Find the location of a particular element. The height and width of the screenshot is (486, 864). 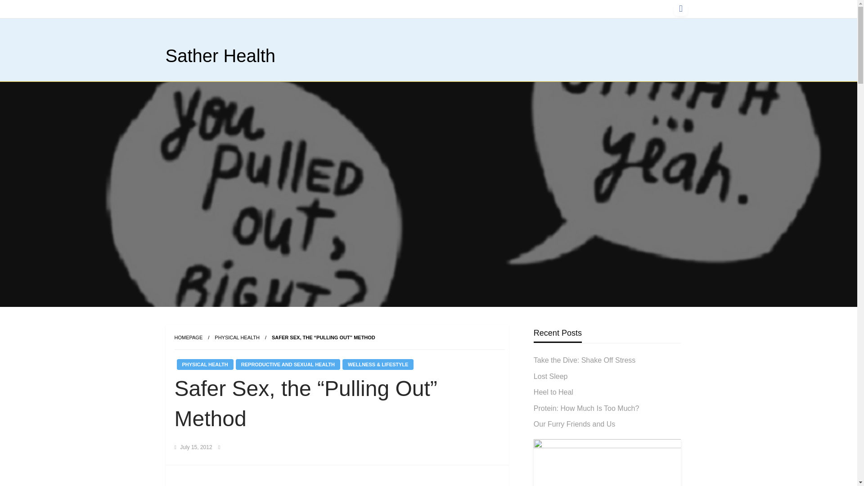

Homepage is located at coordinates (189, 337).